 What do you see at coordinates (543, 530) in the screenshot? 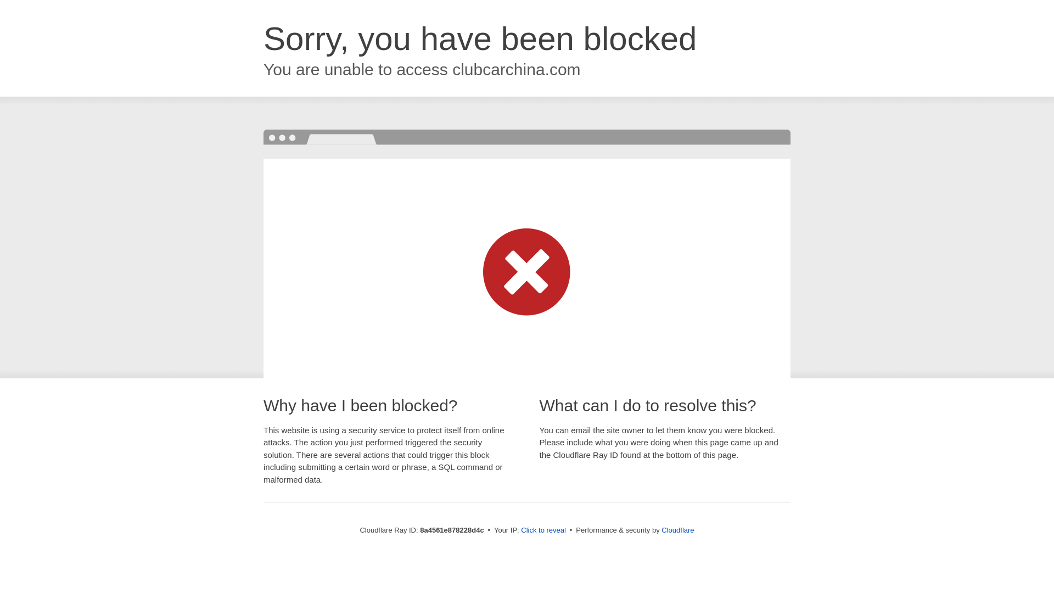
I see `Click to reveal` at bounding box center [543, 530].